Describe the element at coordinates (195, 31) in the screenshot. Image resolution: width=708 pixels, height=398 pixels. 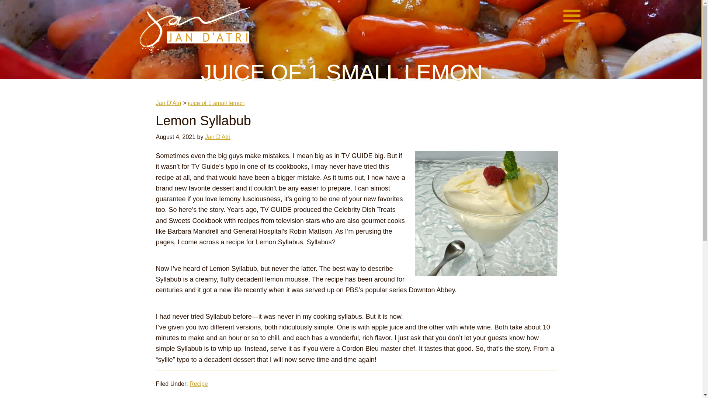
I see `Jan D'Atri` at that location.